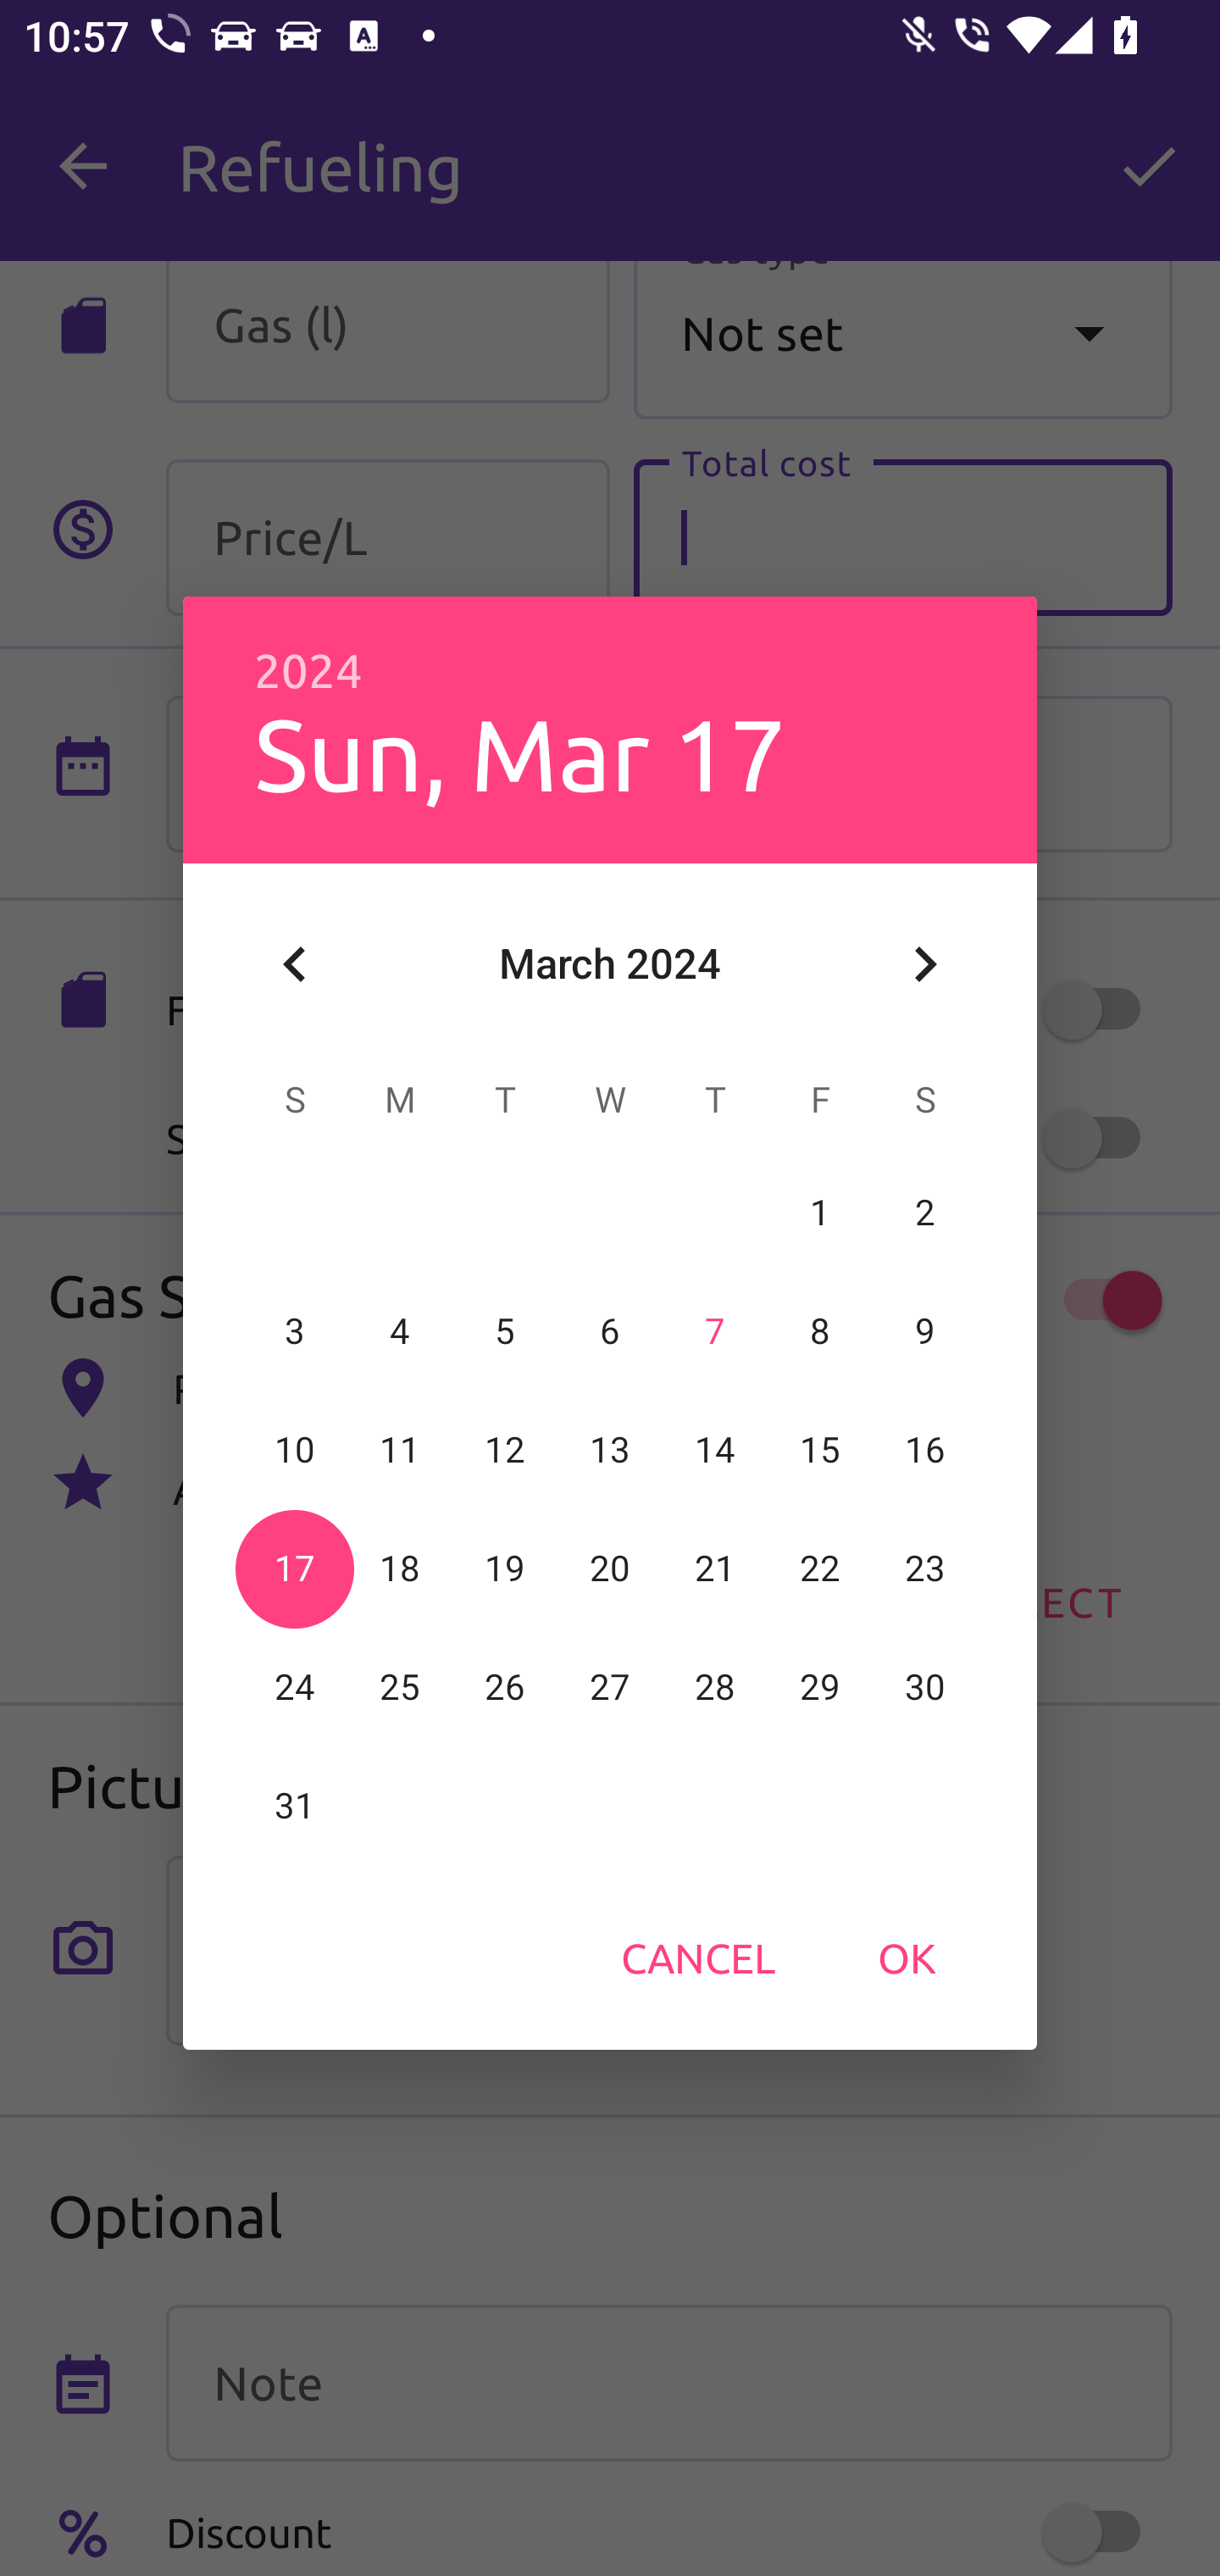 The image size is (1220, 2576). I want to click on 8 08 March 2024, so click(819, 1331).